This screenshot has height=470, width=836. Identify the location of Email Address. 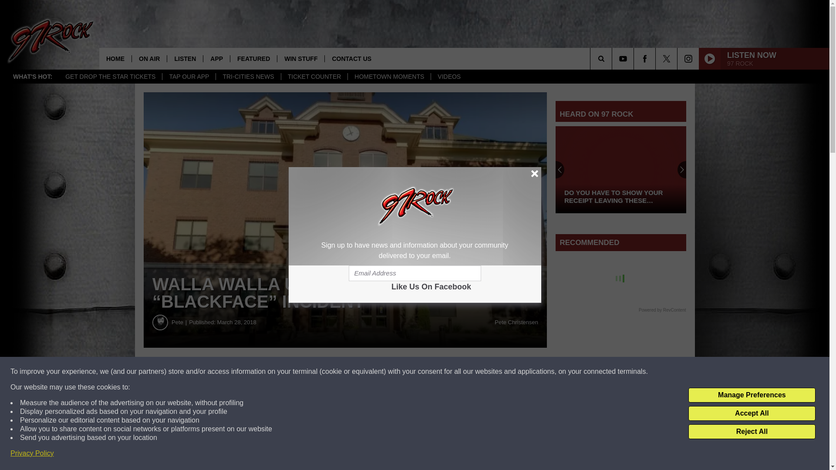
(415, 273).